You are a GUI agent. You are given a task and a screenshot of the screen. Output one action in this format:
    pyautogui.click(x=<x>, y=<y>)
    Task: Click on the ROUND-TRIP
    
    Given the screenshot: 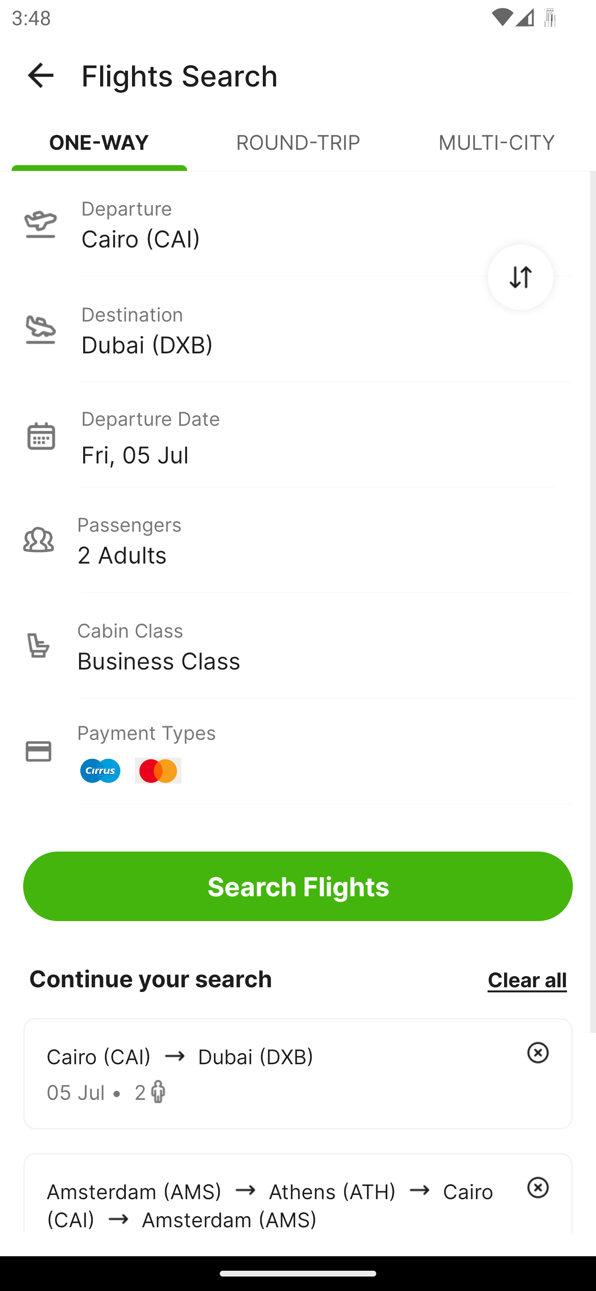 What is the action you would take?
    pyautogui.click(x=298, y=149)
    